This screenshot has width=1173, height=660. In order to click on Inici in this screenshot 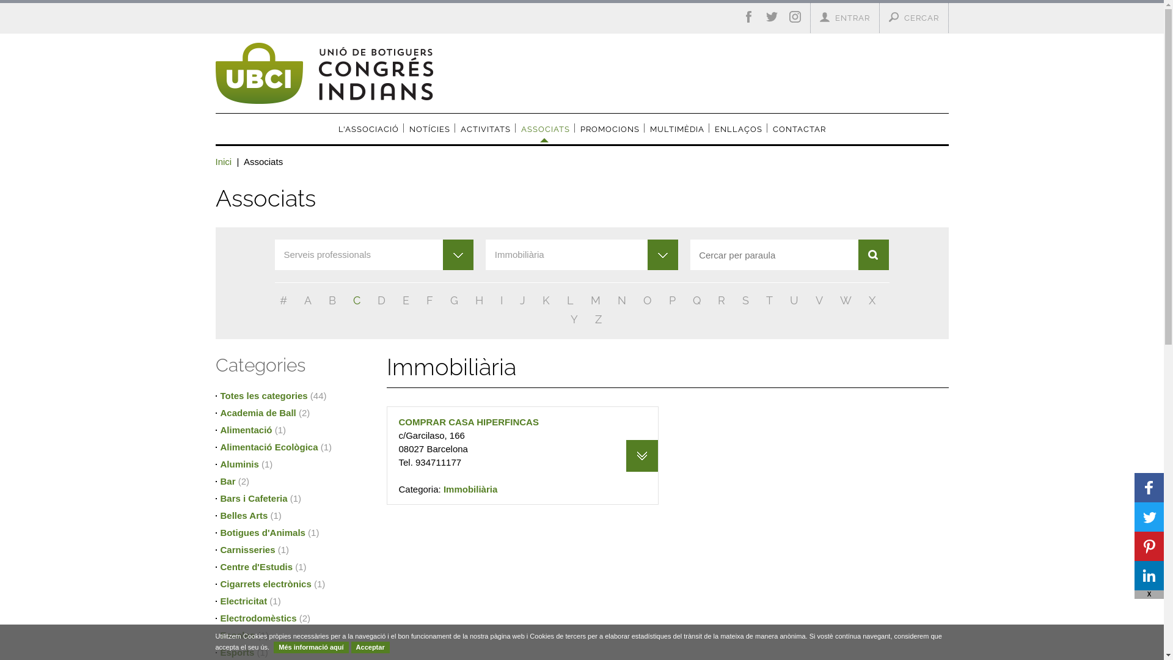, I will do `click(224, 161)`.